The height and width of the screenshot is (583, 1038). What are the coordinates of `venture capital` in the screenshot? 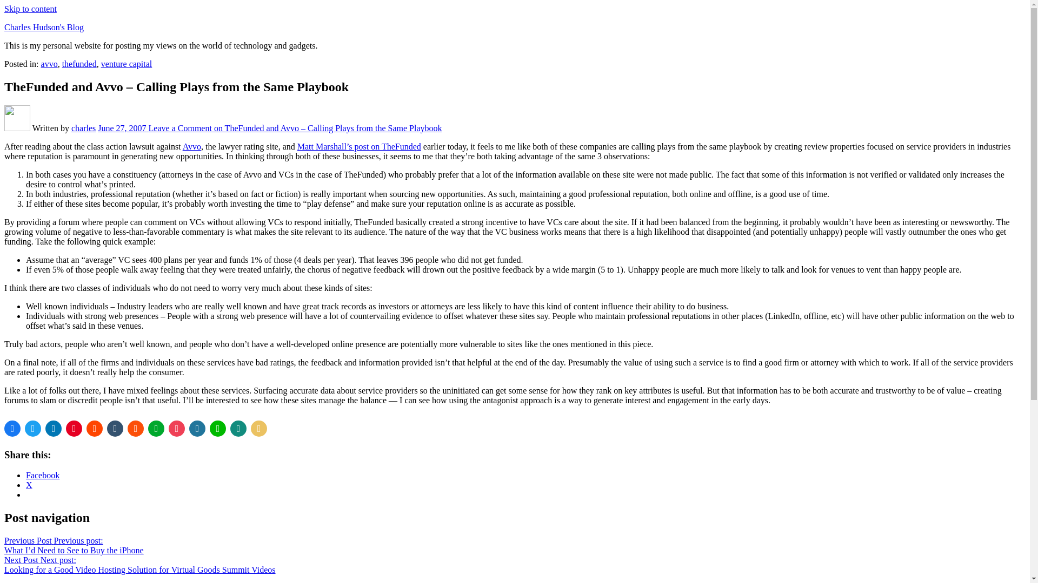 It's located at (127, 64).